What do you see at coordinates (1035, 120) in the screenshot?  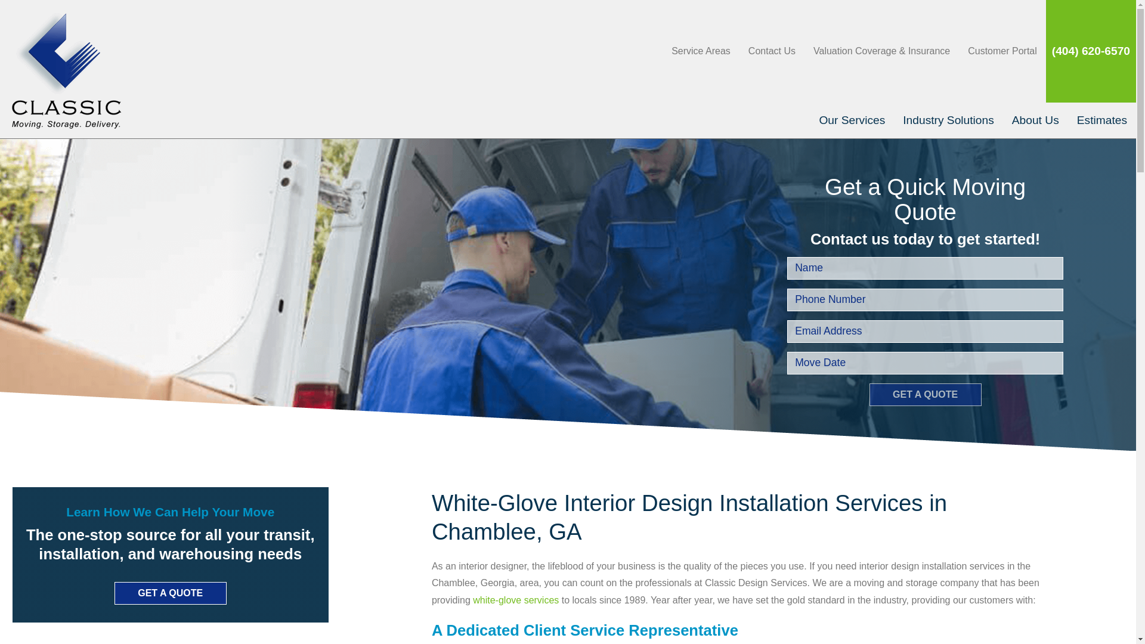 I see `About Us` at bounding box center [1035, 120].